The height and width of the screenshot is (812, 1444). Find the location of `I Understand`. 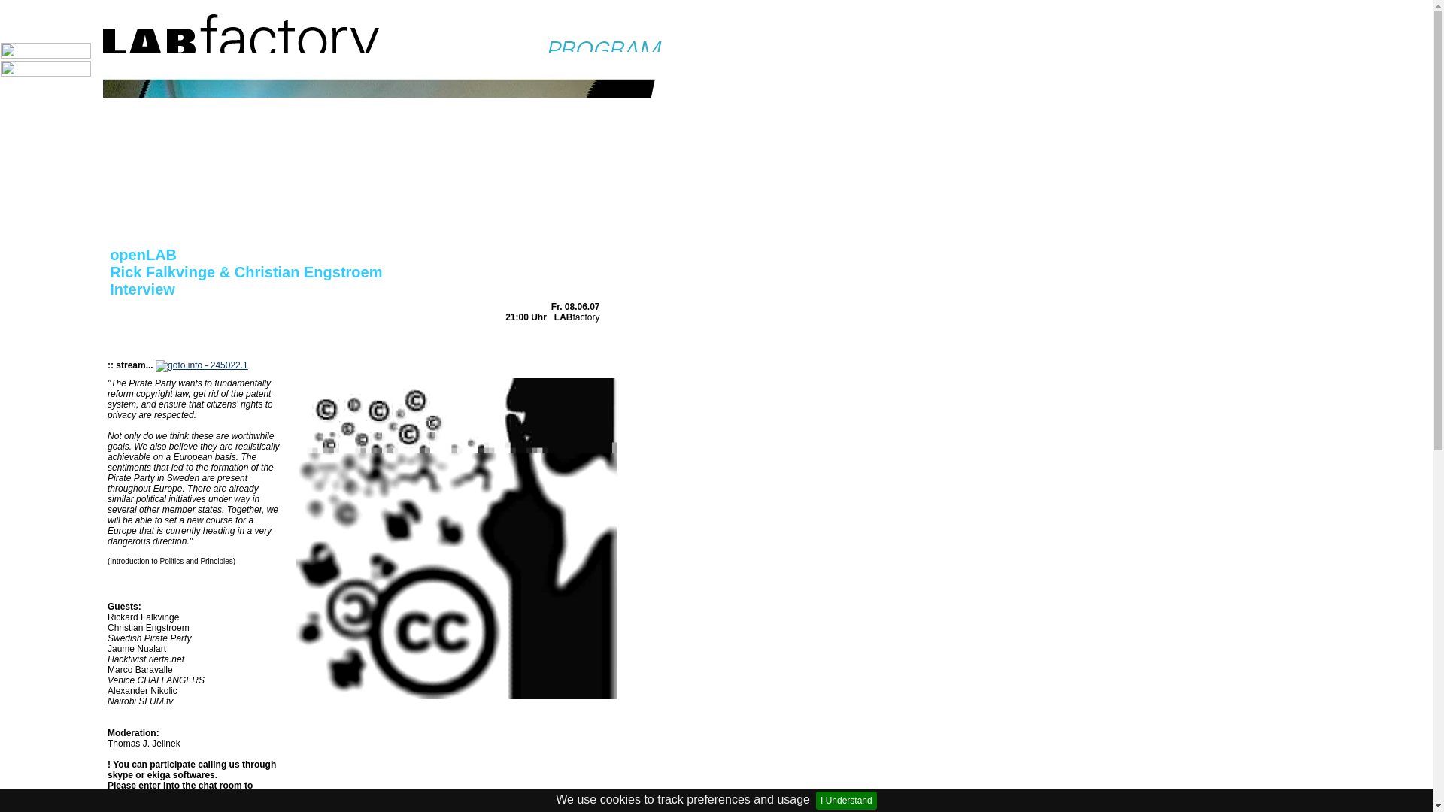

I Understand is located at coordinates (845, 800).